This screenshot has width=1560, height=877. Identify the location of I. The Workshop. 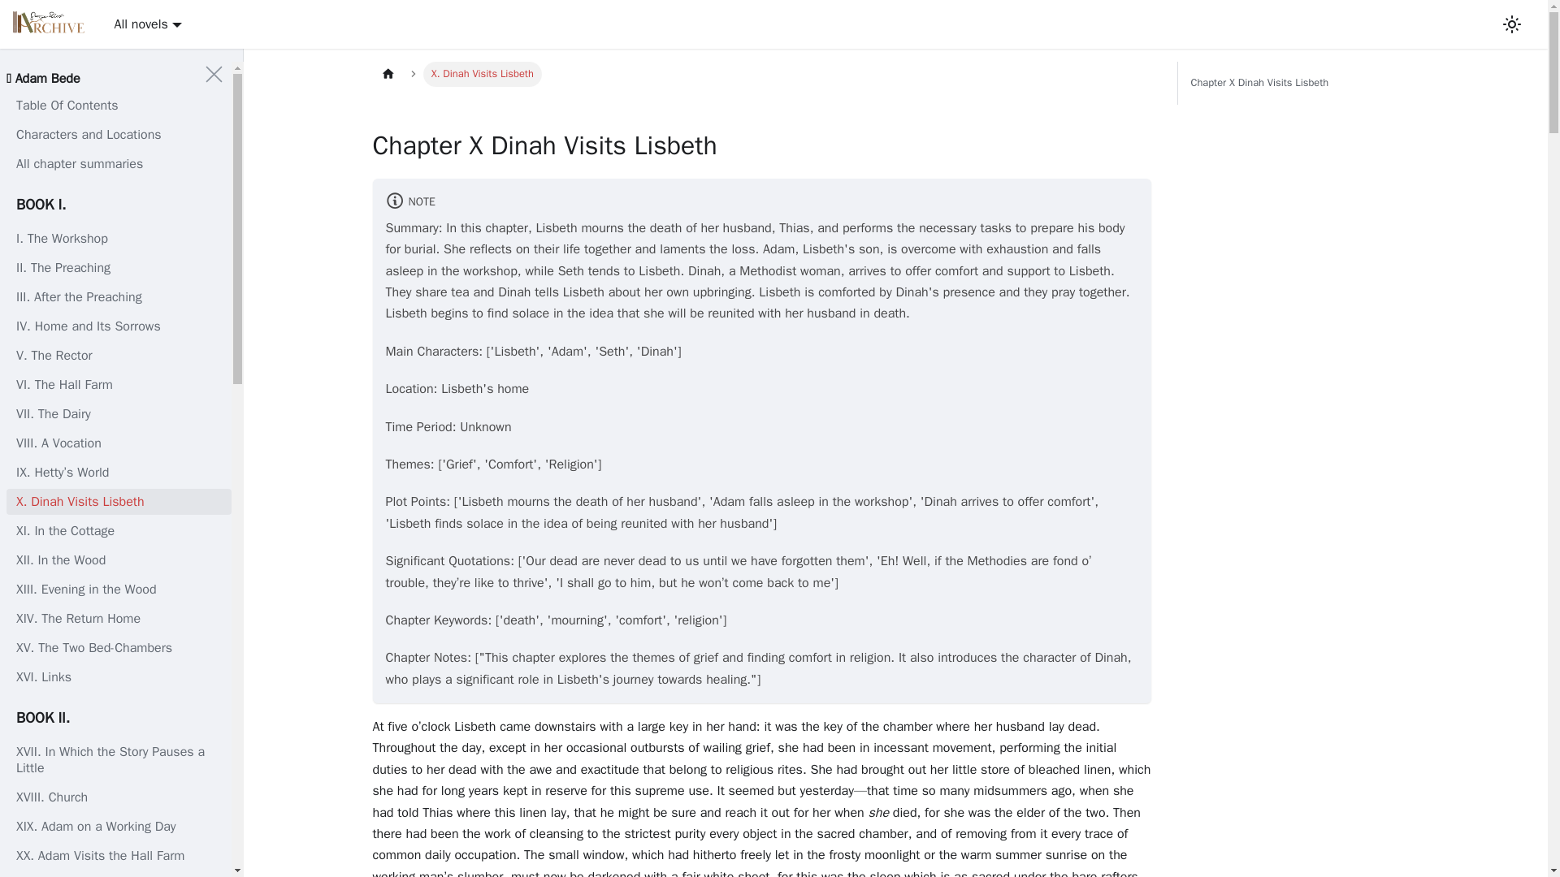
(119, 238).